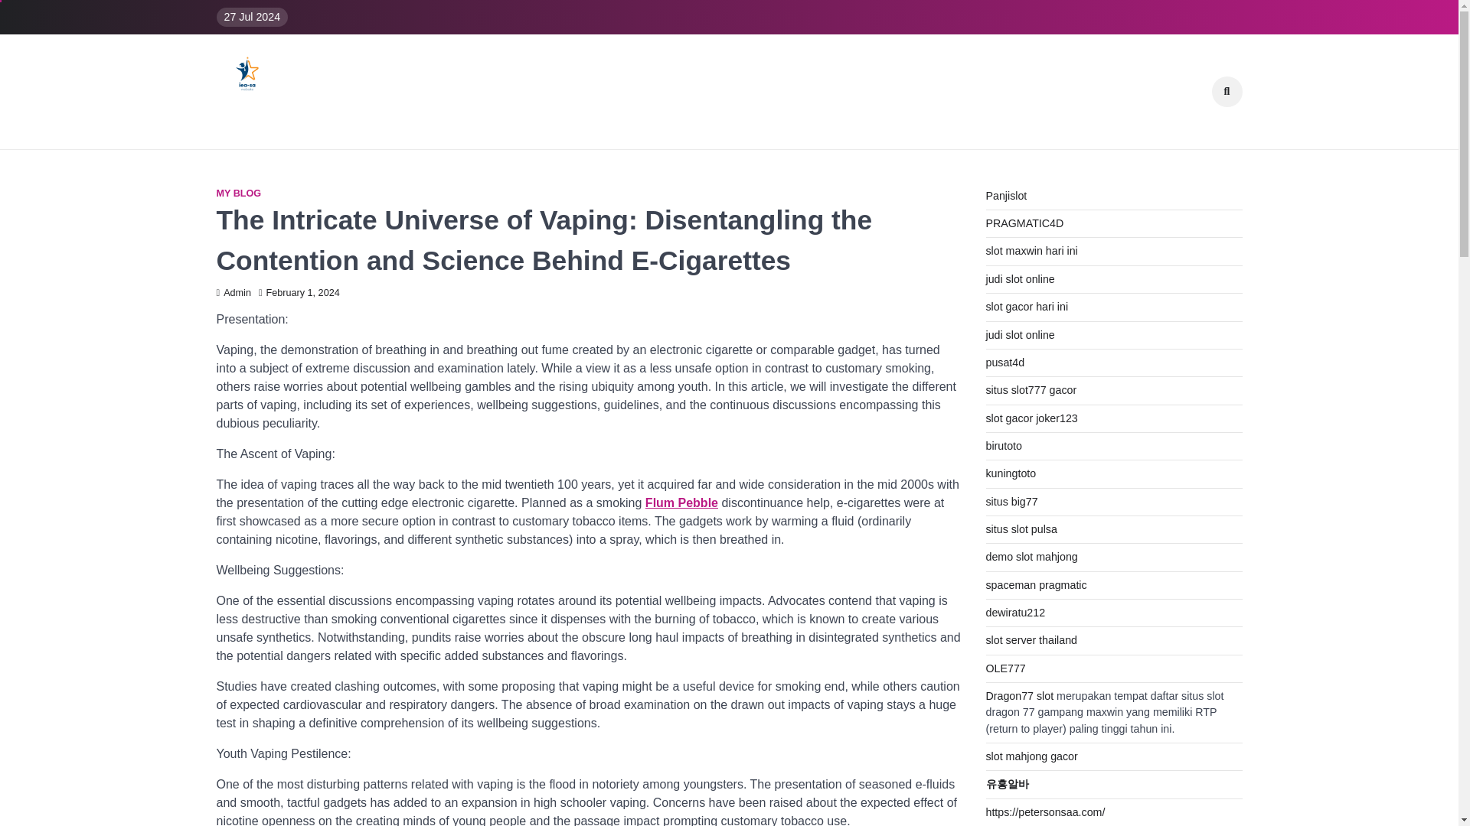 The image size is (1470, 826). I want to click on judi slot online, so click(1021, 335).